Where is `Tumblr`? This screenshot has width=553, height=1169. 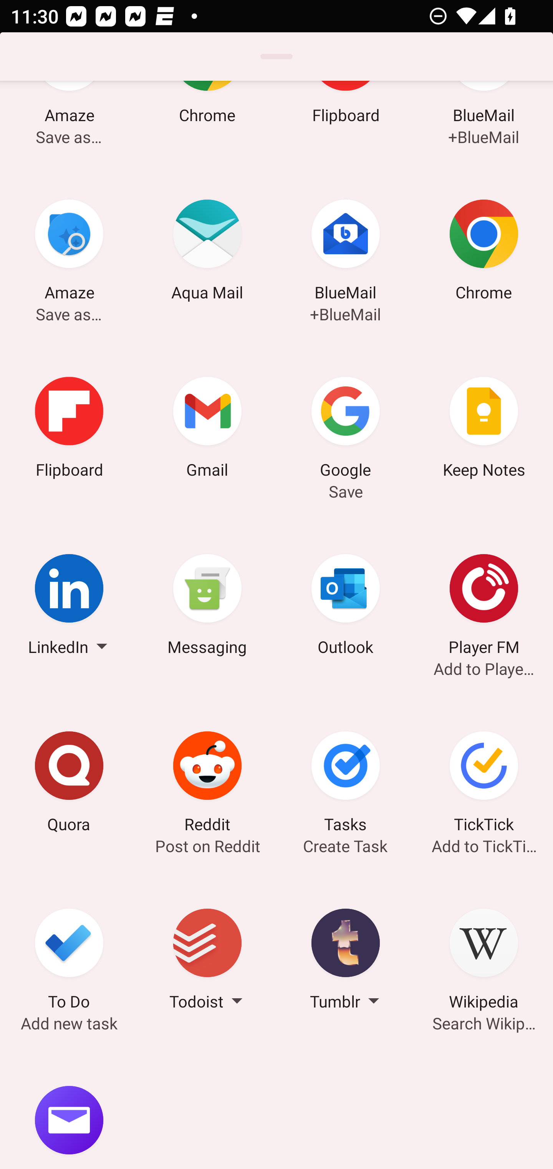 Tumblr is located at coordinates (346, 961).